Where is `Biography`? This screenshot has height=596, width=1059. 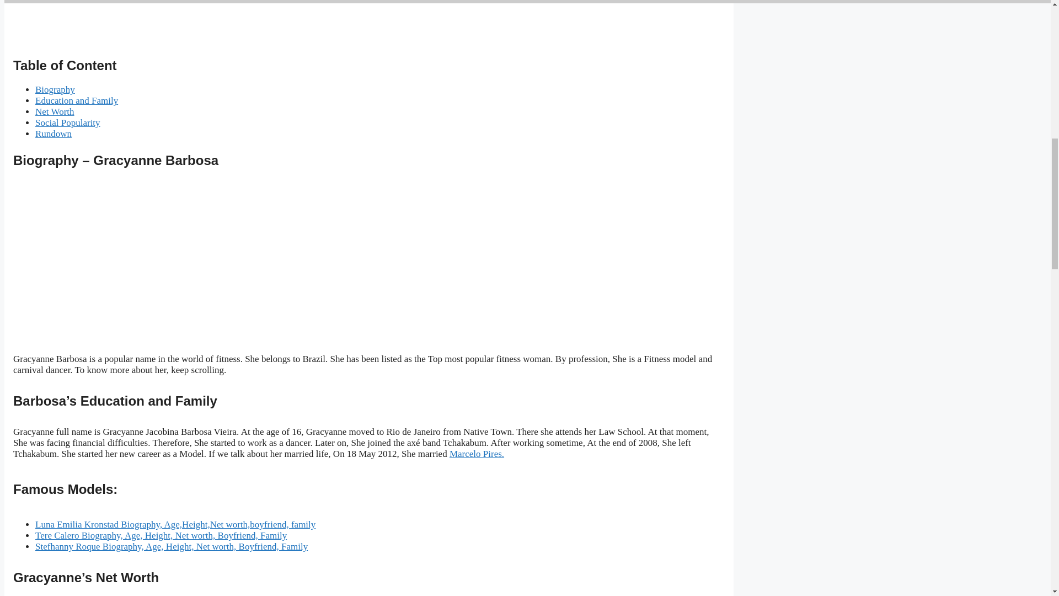
Biography is located at coordinates (55, 89).